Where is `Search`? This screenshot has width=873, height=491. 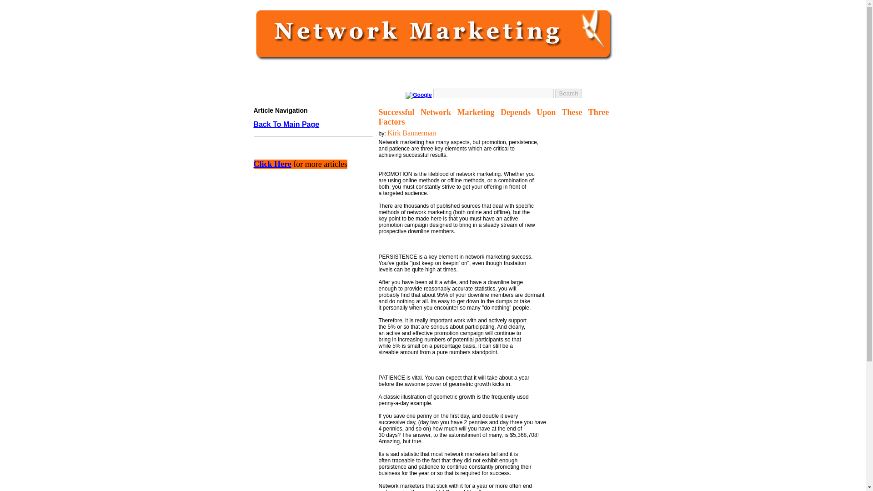
Search is located at coordinates (568, 93).